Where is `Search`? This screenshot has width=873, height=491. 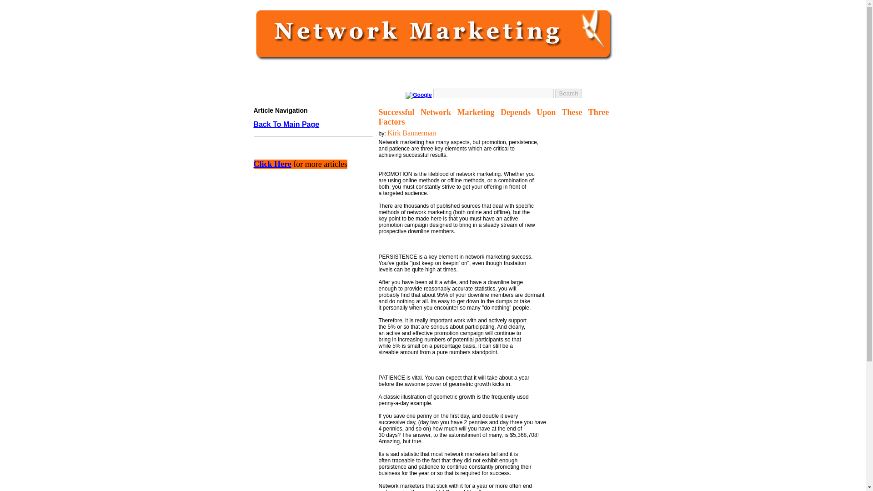
Search is located at coordinates (568, 93).